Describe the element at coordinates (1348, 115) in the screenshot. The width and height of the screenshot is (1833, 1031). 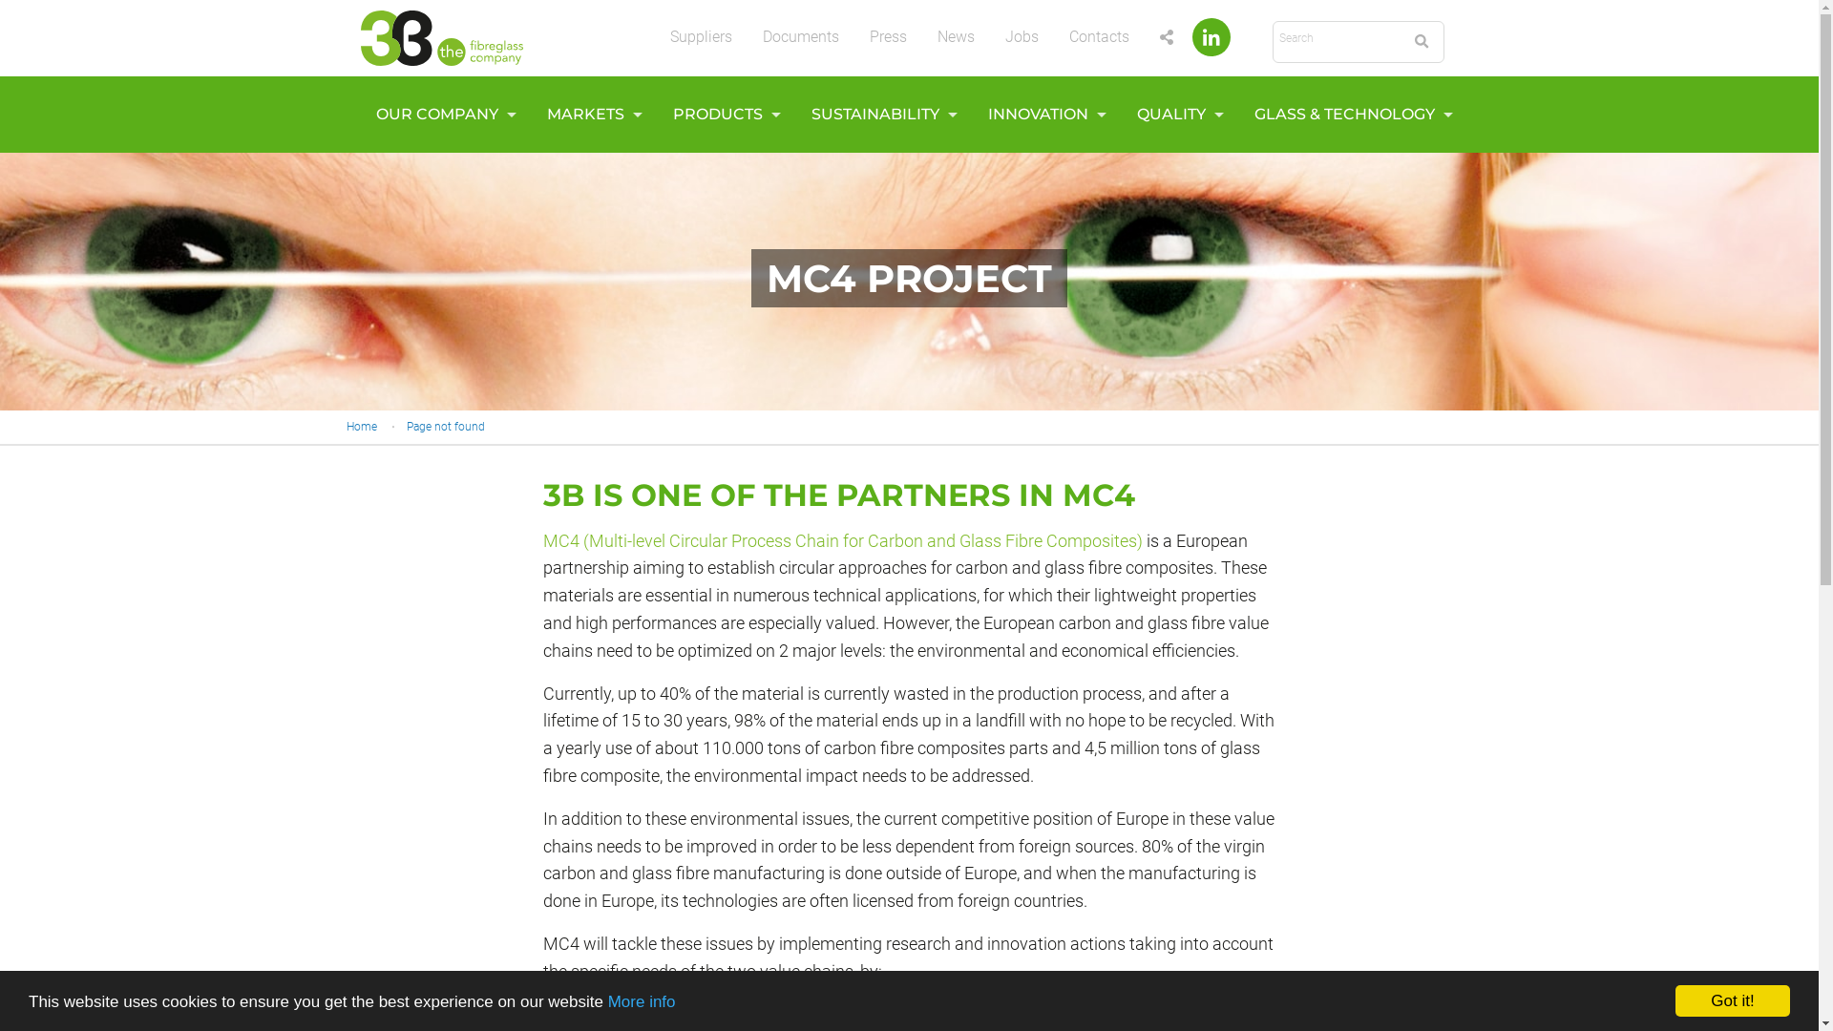
I see `GLASS & TECHNOLOGY` at that location.